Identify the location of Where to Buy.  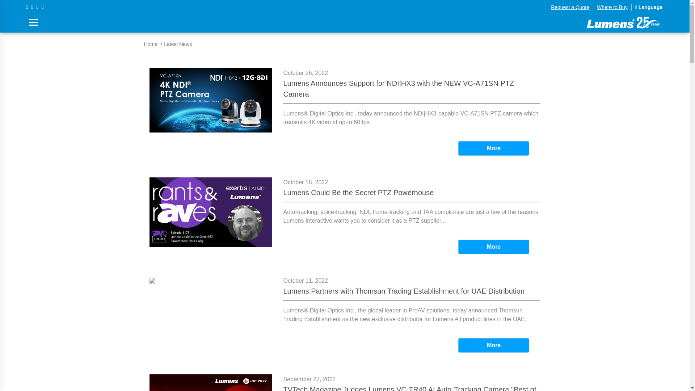
(612, 7).